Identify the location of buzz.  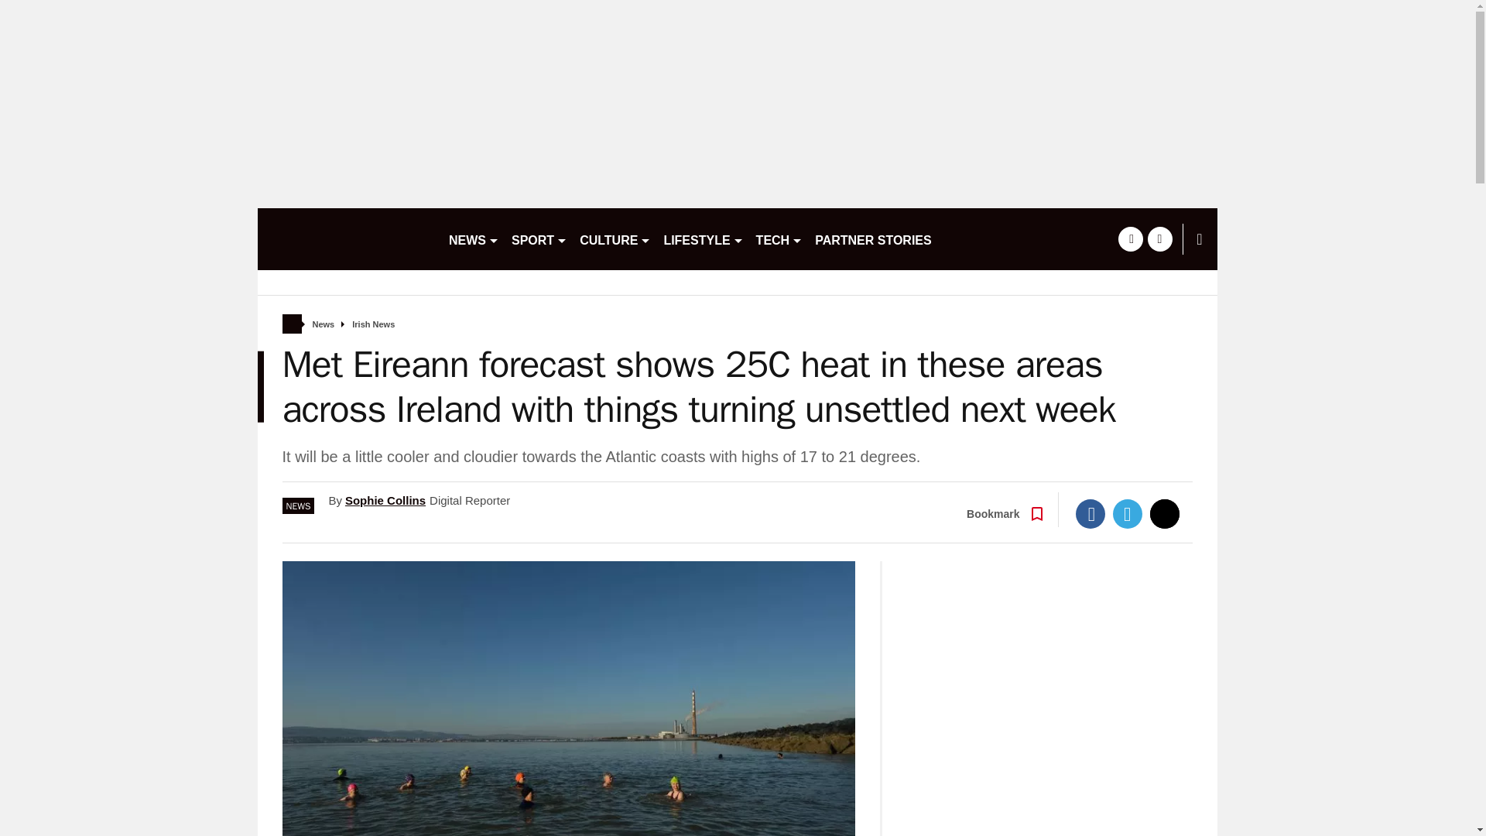
(346, 238).